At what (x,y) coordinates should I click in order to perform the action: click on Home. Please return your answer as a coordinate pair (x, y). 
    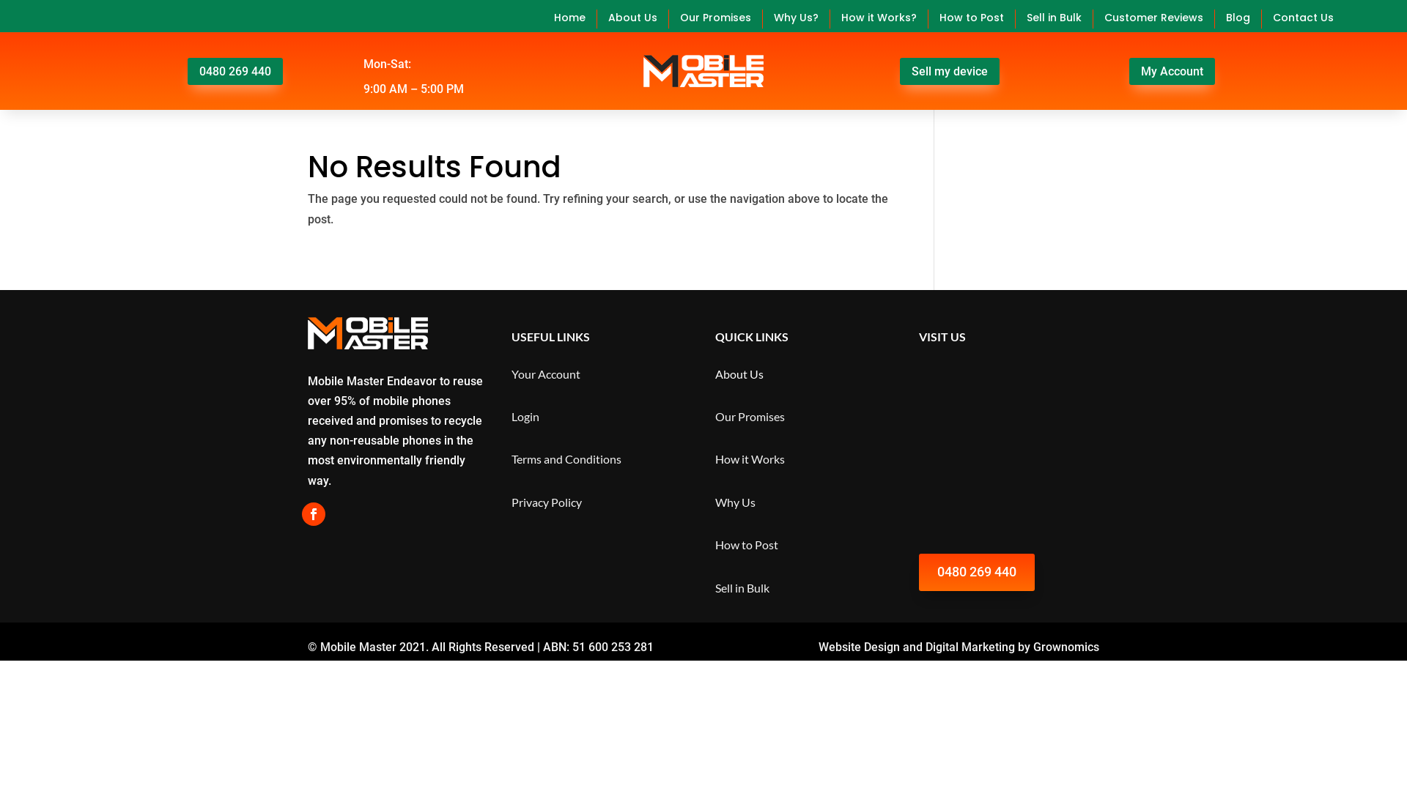
    Looking at the image, I should click on (570, 19).